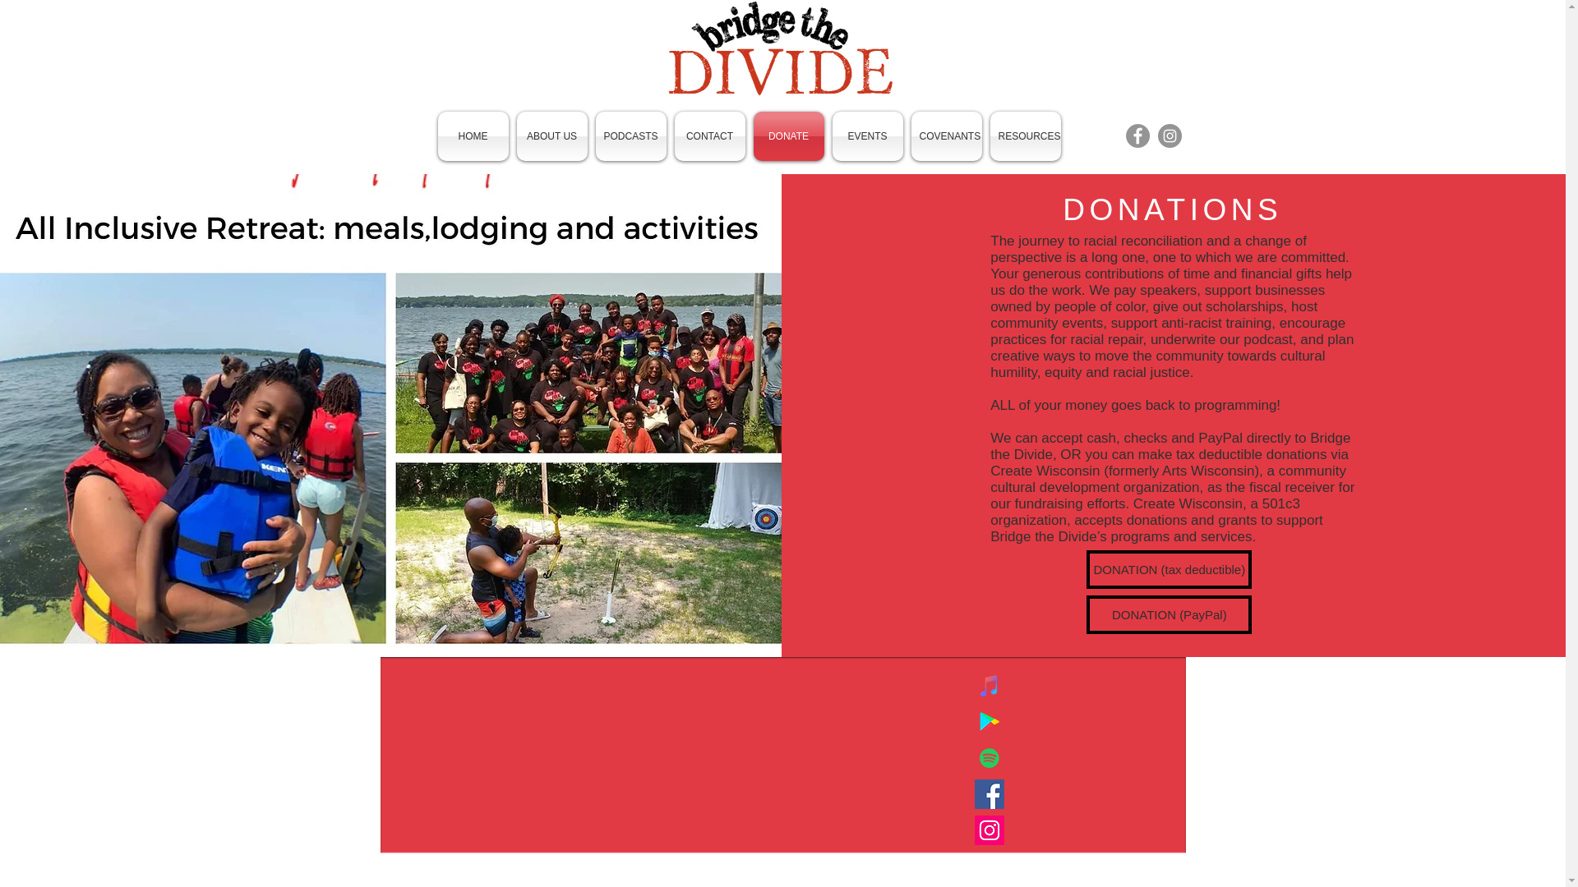 Image resolution: width=1578 pixels, height=887 pixels. Describe the element at coordinates (552, 136) in the screenshot. I see `ABOUT US` at that location.